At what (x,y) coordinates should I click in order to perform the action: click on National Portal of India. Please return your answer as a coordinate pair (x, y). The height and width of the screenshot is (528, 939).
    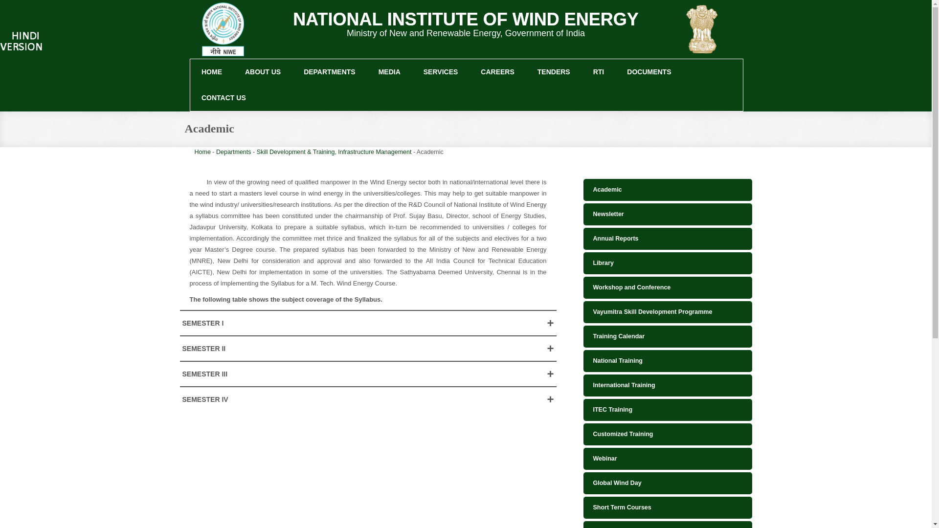
    Looking at the image, I should click on (710, 31).